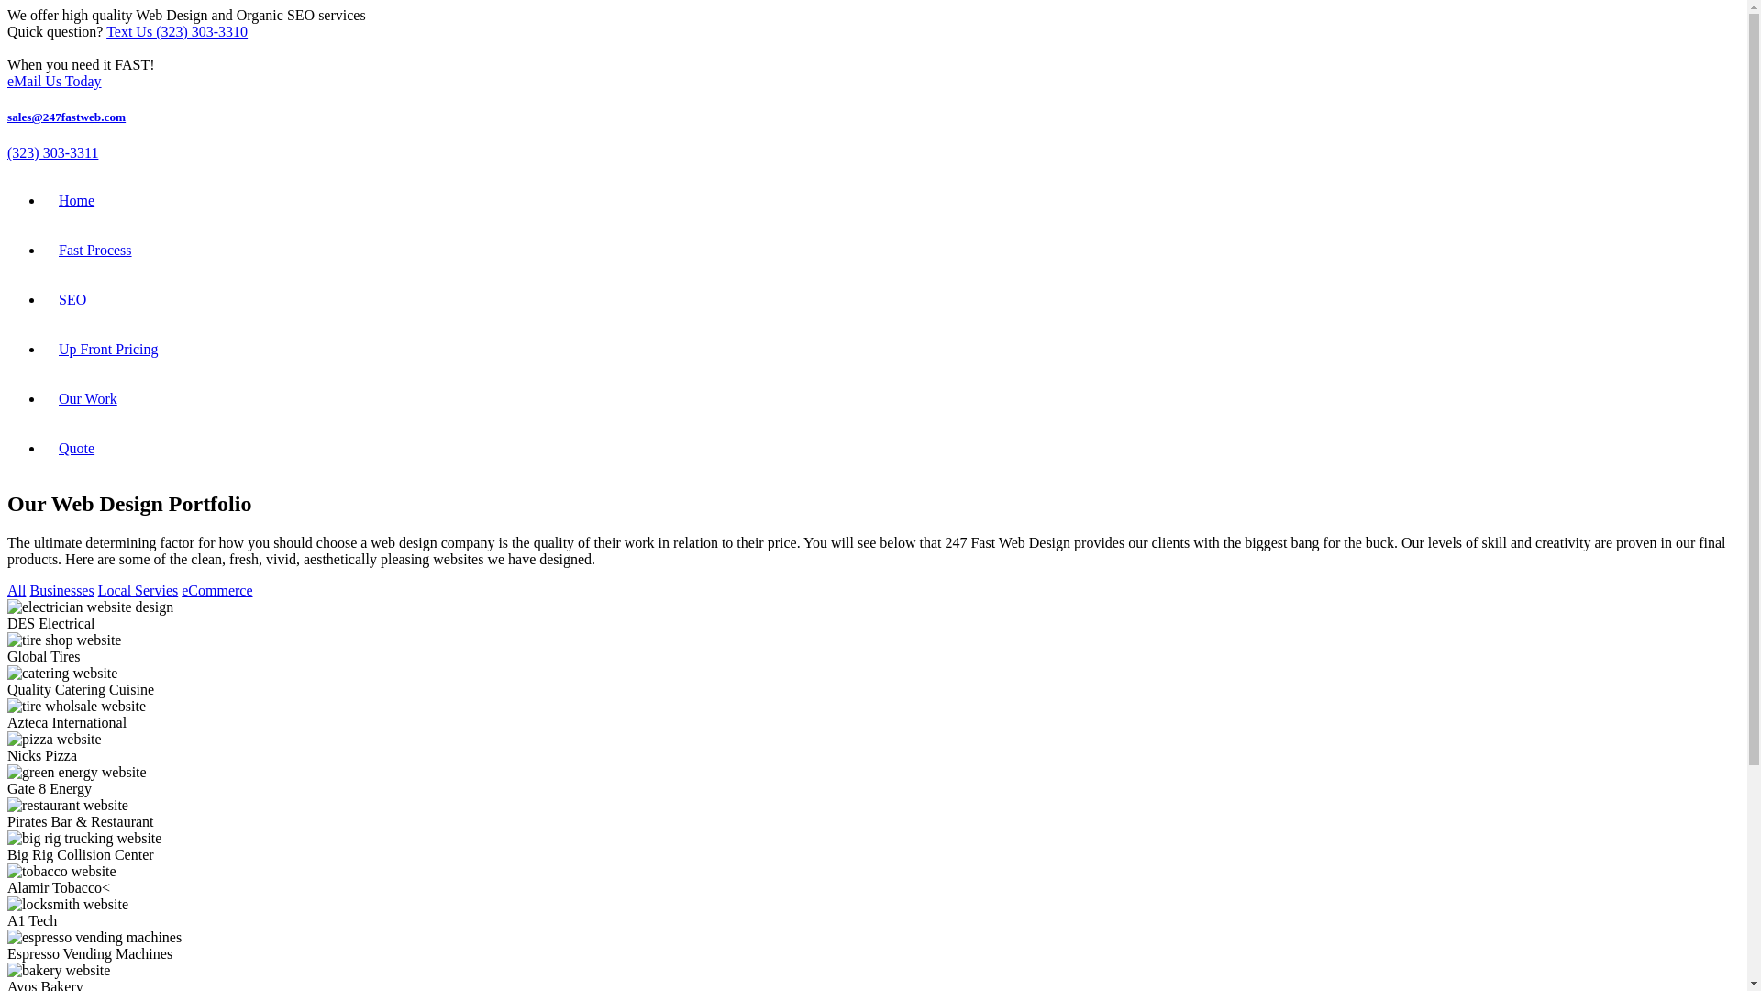  Describe the element at coordinates (108, 349) in the screenshot. I see `Up Front Pricing` at that location.